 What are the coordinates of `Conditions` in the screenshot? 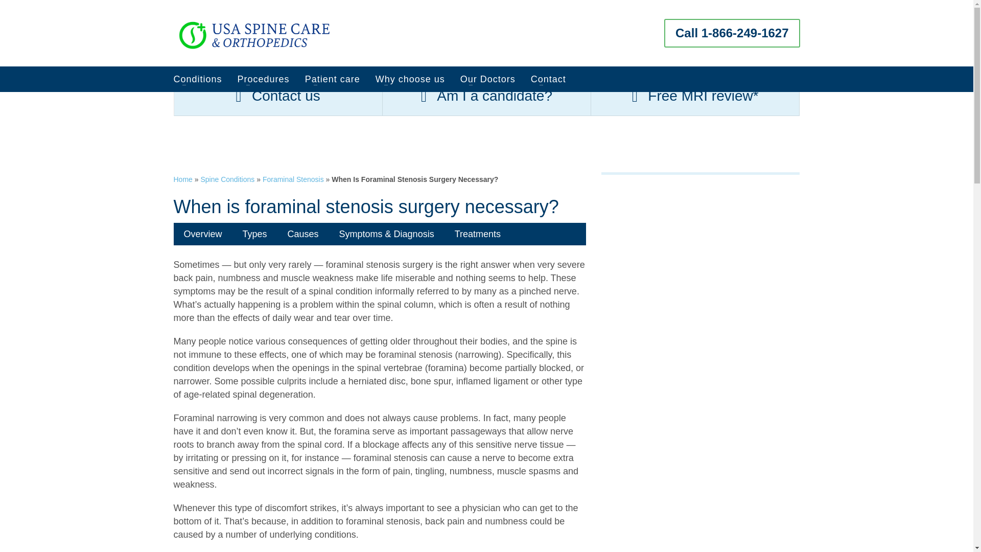 It's located at (204, 79).